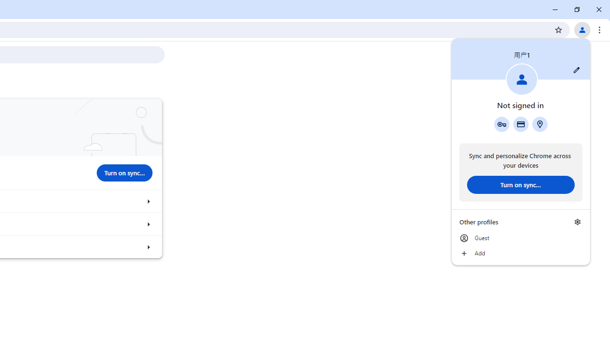 The height and width of the screenshot is (343, 610). I want to click on Import bookmarks and settings, so click(148, 247).